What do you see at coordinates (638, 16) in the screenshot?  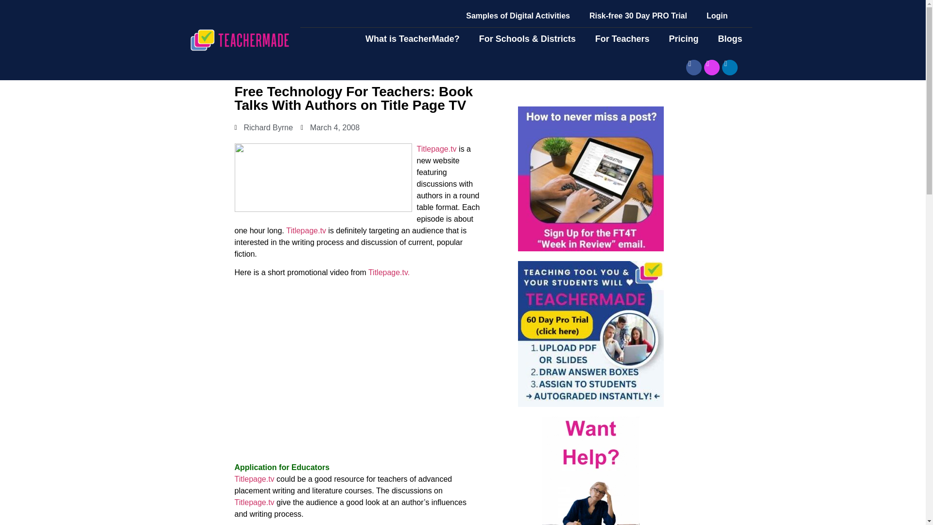 I see `Risk-free 30 Day PRO Trial` at bounding box center [638, 16].